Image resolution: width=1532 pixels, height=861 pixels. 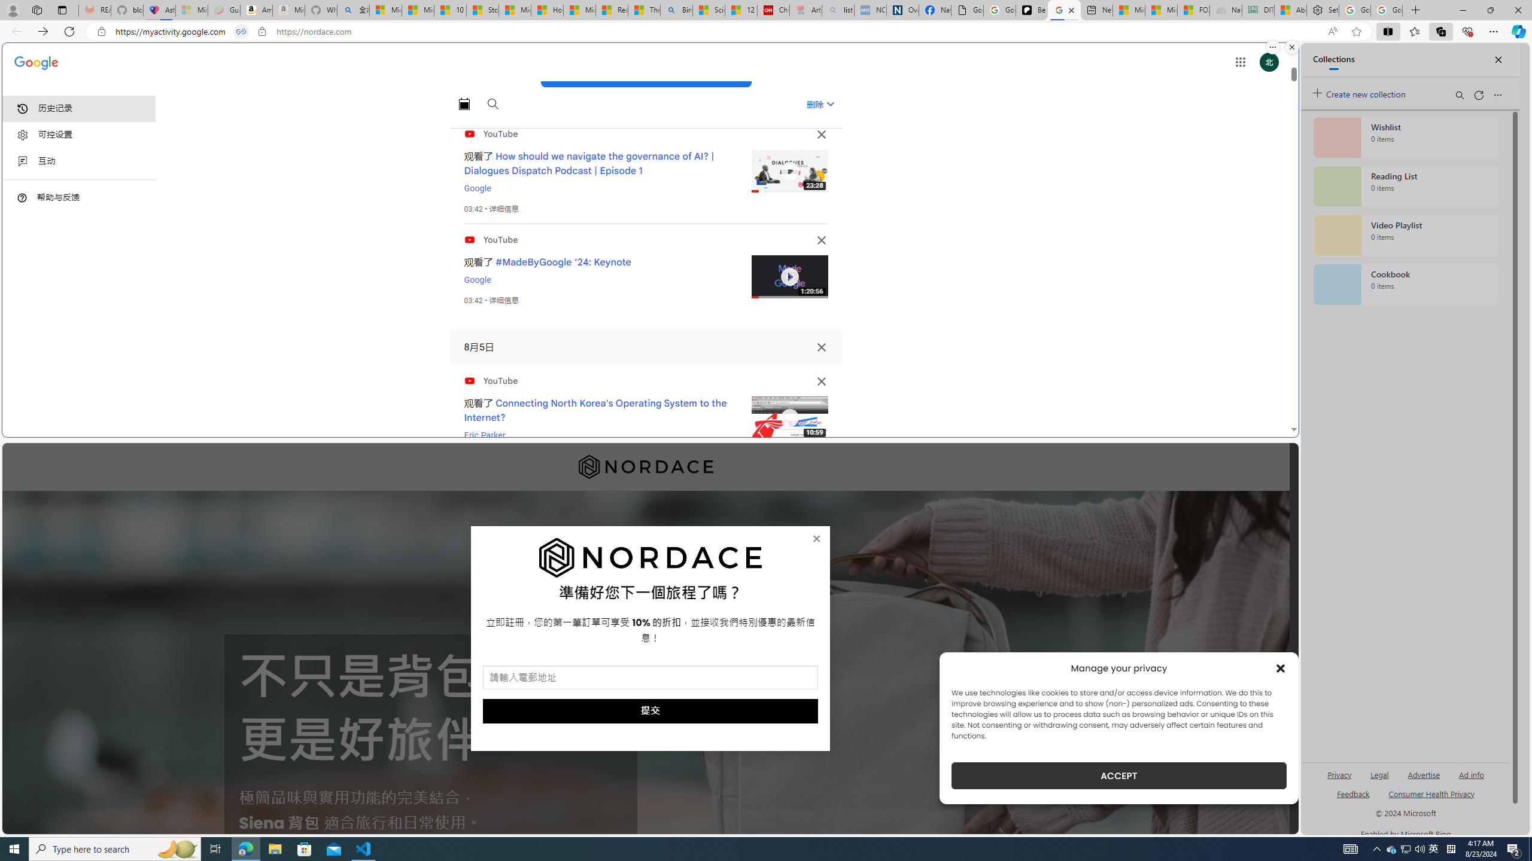 I want to click on Stocks - MSN, so click(x=482, y=10).